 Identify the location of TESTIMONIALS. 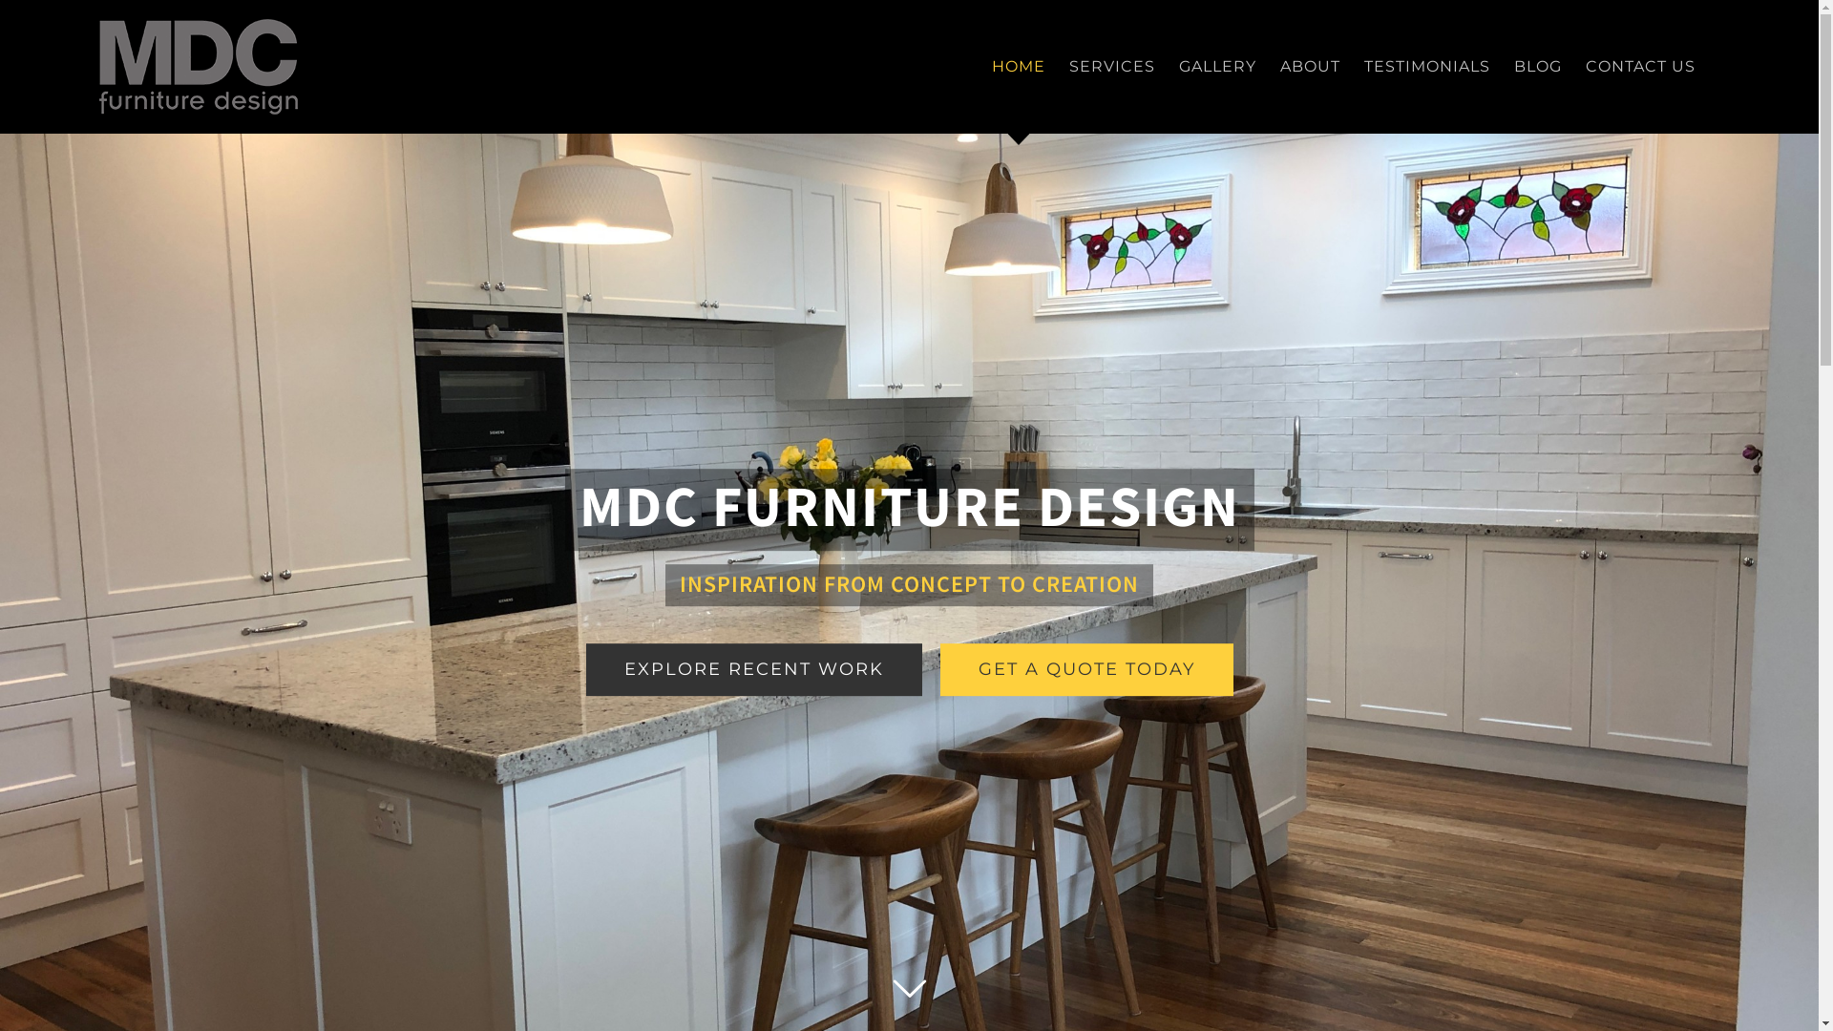
(1427, 67).